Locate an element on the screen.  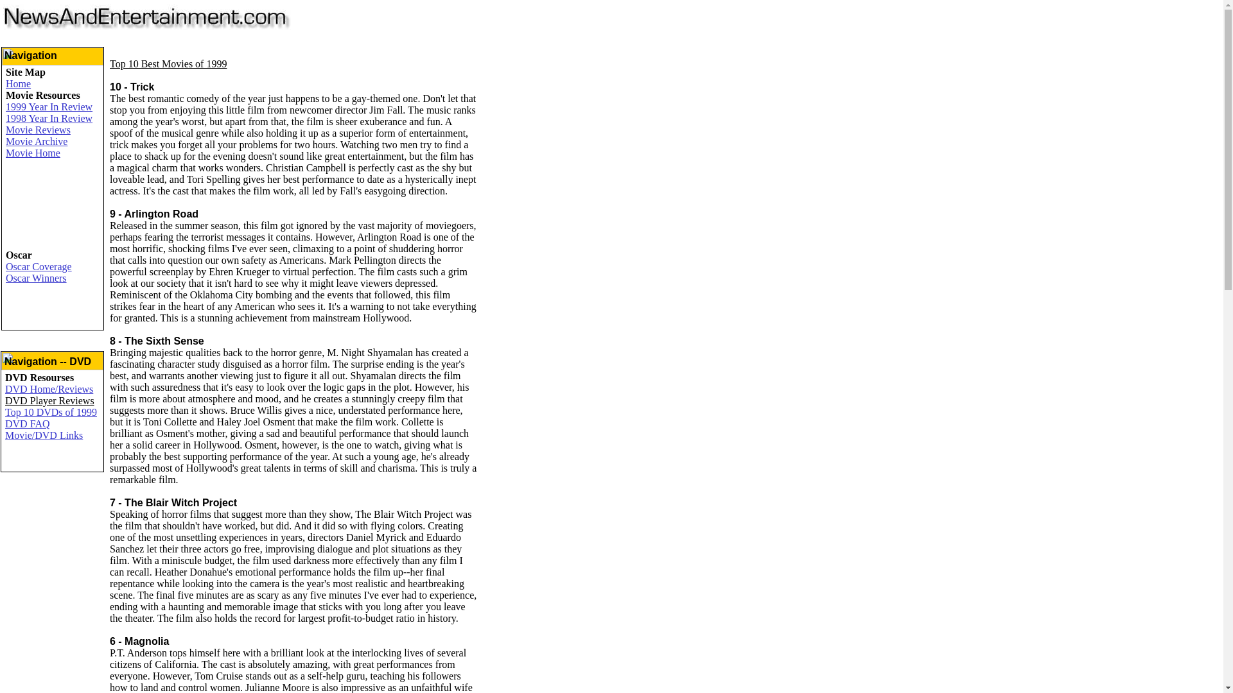
Movie Archive is located at coordinates (37, 141).